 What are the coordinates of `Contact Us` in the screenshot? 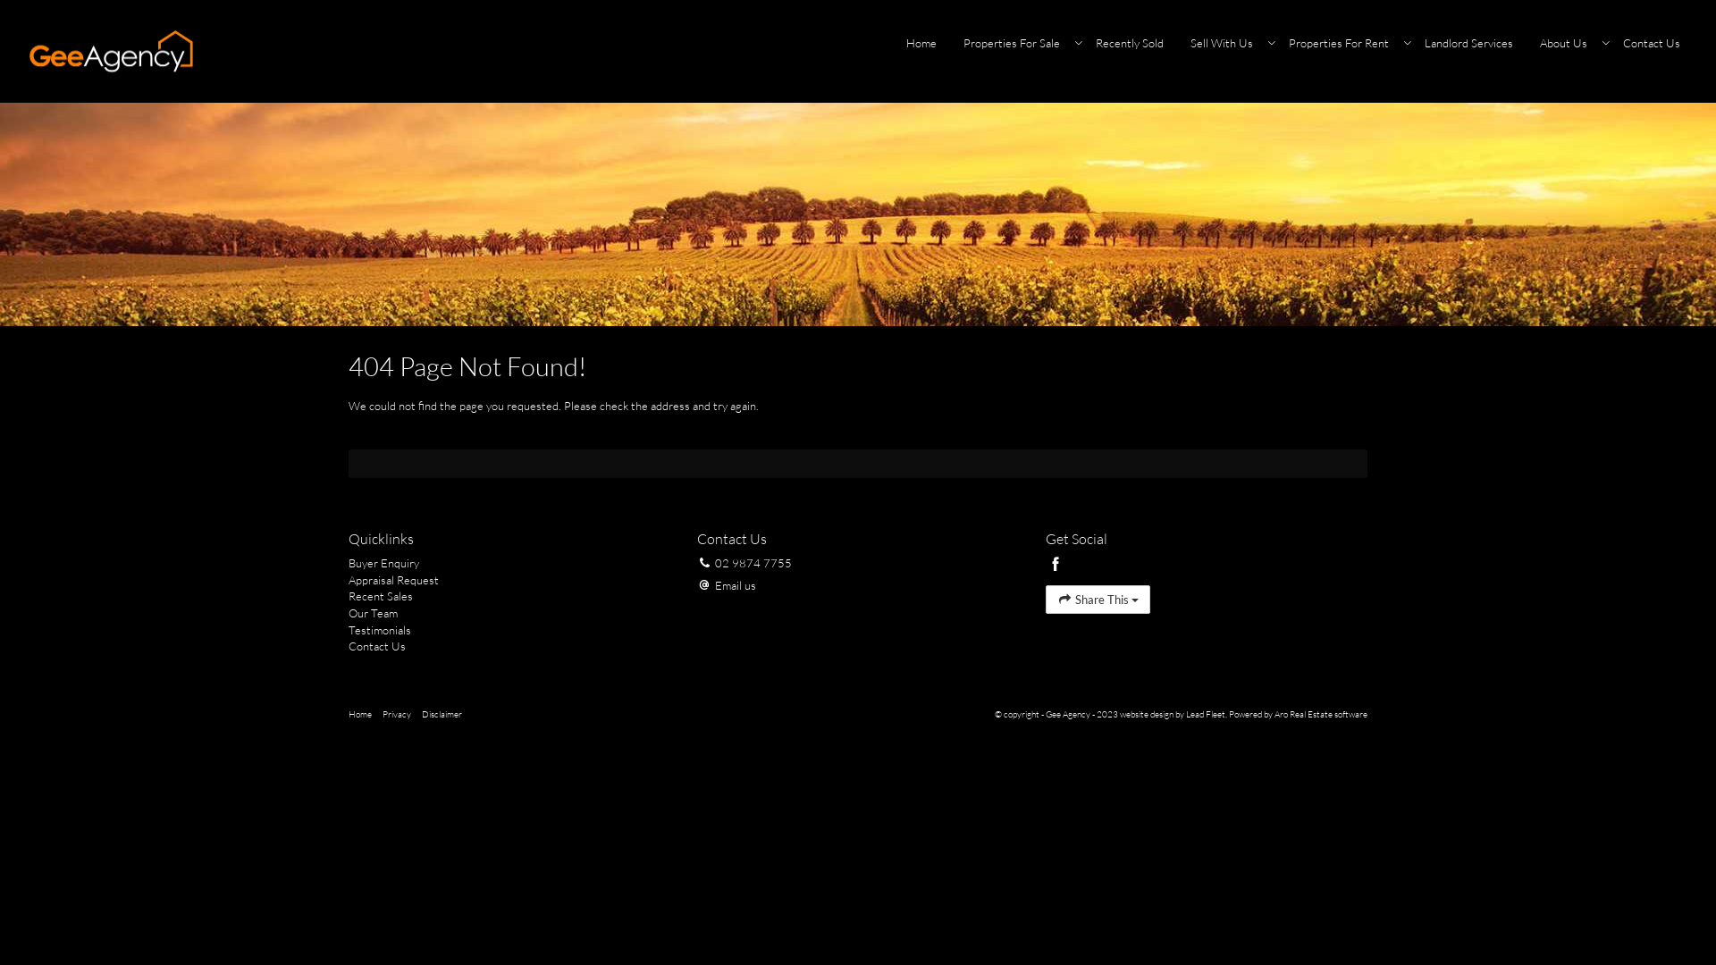 It's located at (509, 647).